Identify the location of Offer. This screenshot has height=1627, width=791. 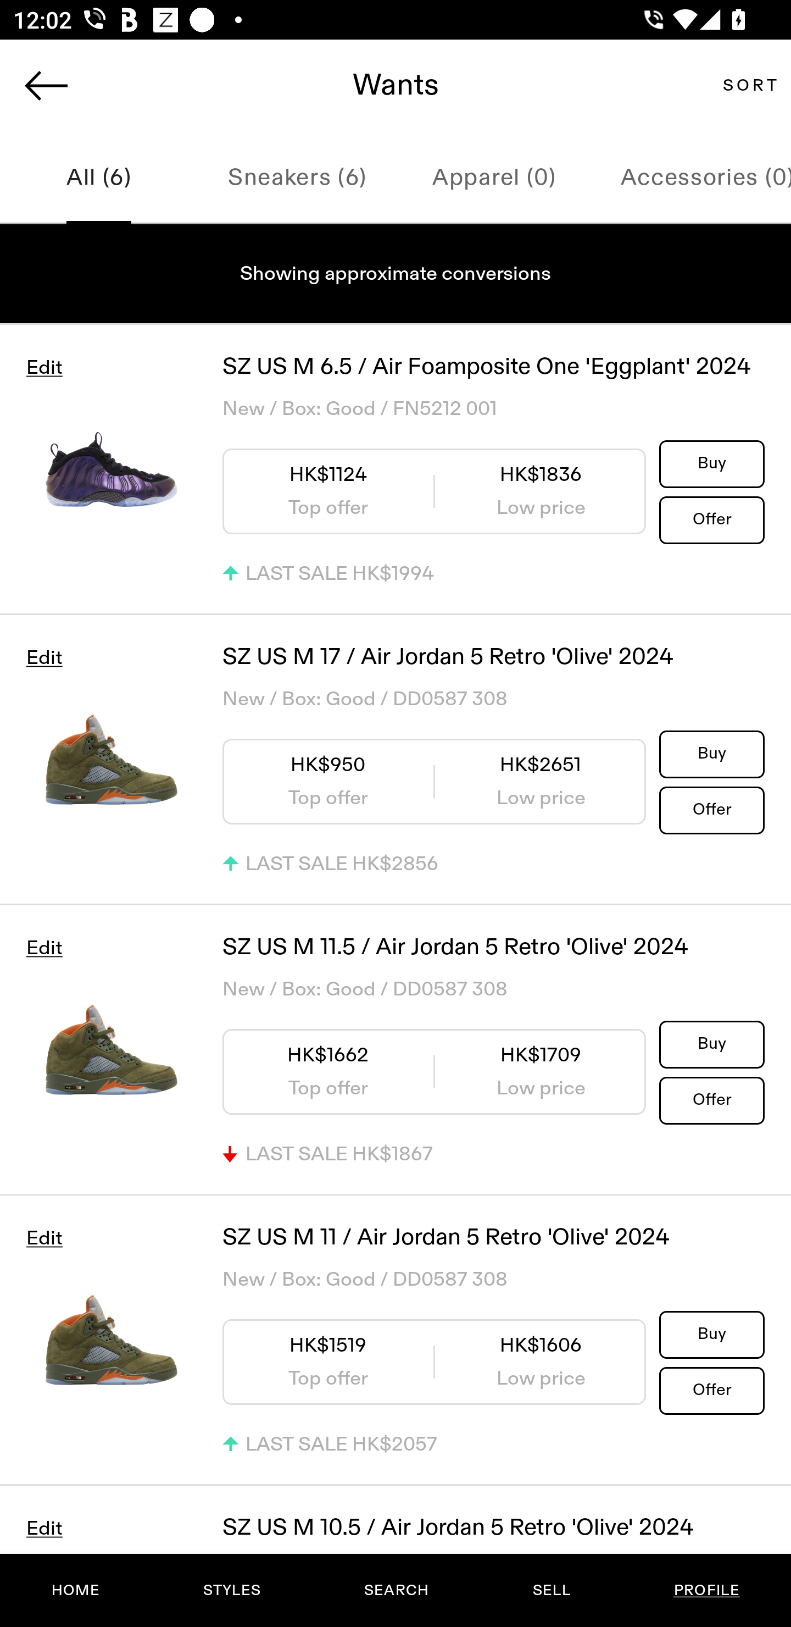
(712, 809).